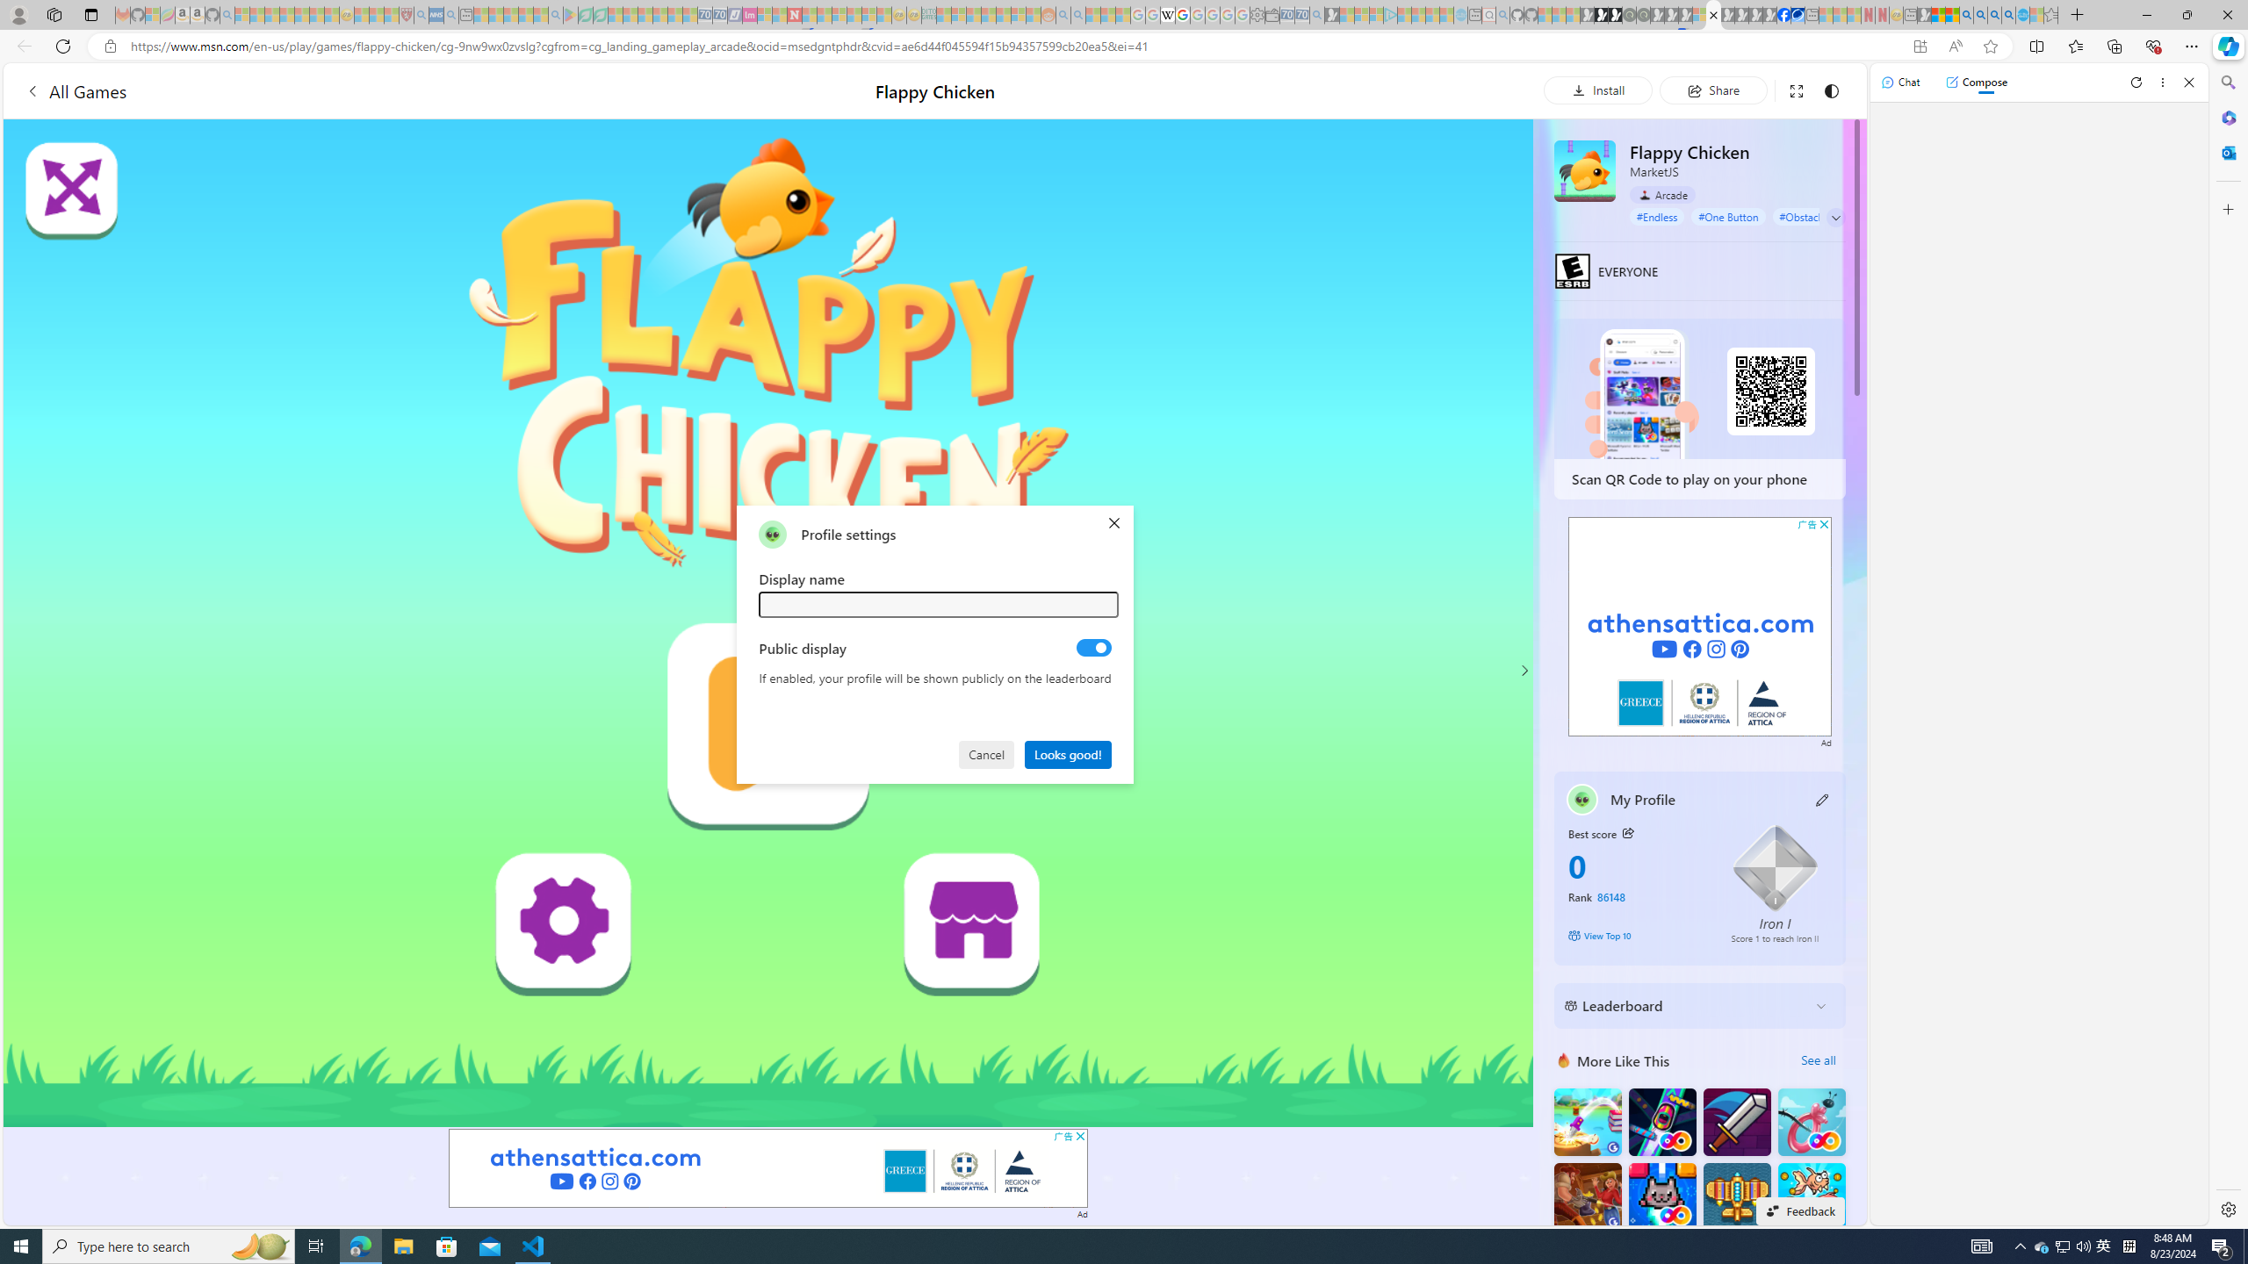 The image size is (2248, 1264). Describe the element at coordinates (750, 15) in the screenshot. I see `Jobs - lastminute.com Investor Portal - Sleeping` at that location.